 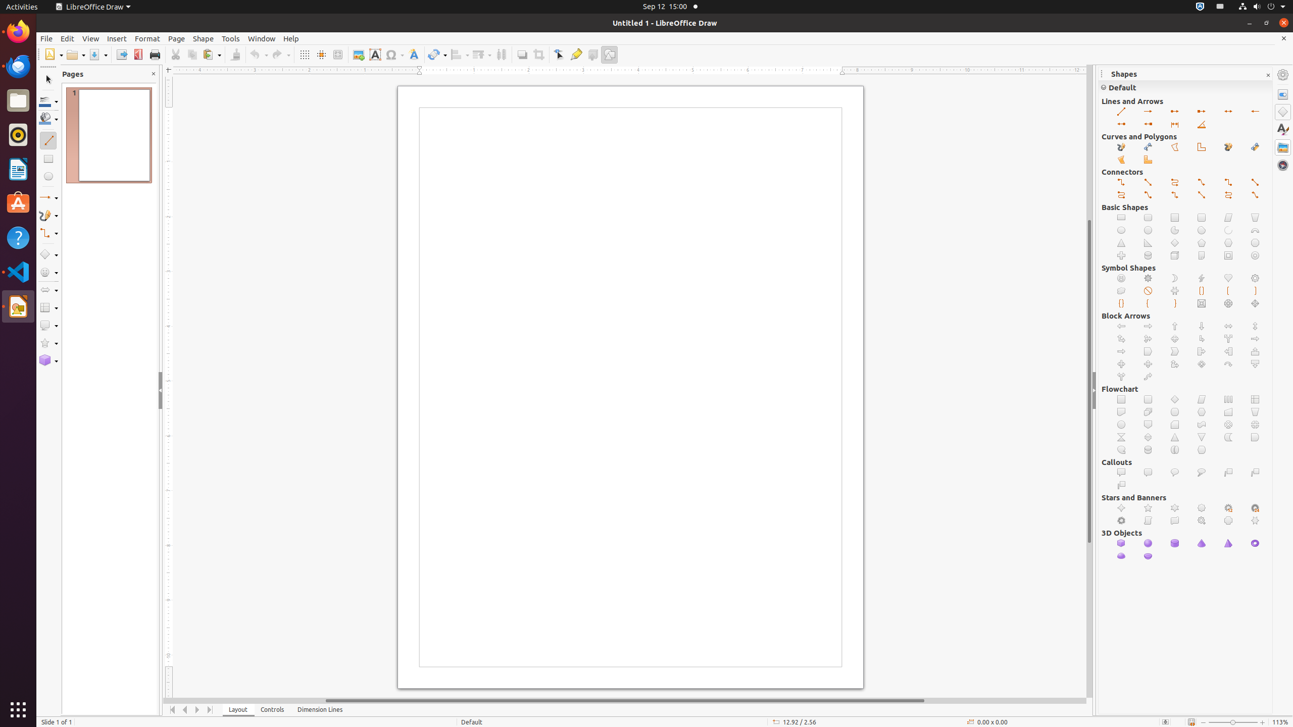 What do you see at coordinates (1228, 412) in the screenshot?
I see `Flowchart: Manual Input` at bounding box center [1228, 412].